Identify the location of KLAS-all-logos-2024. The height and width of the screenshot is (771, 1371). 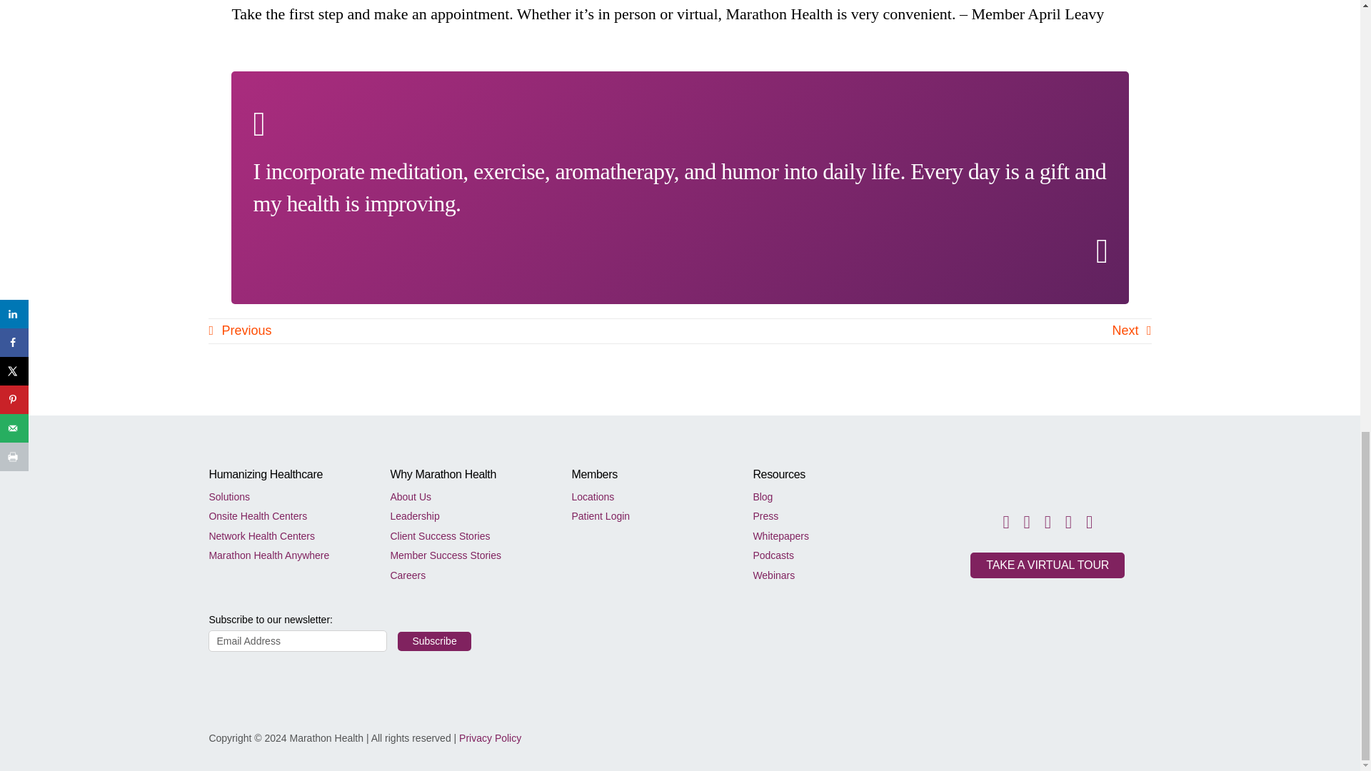
(1011, 720).